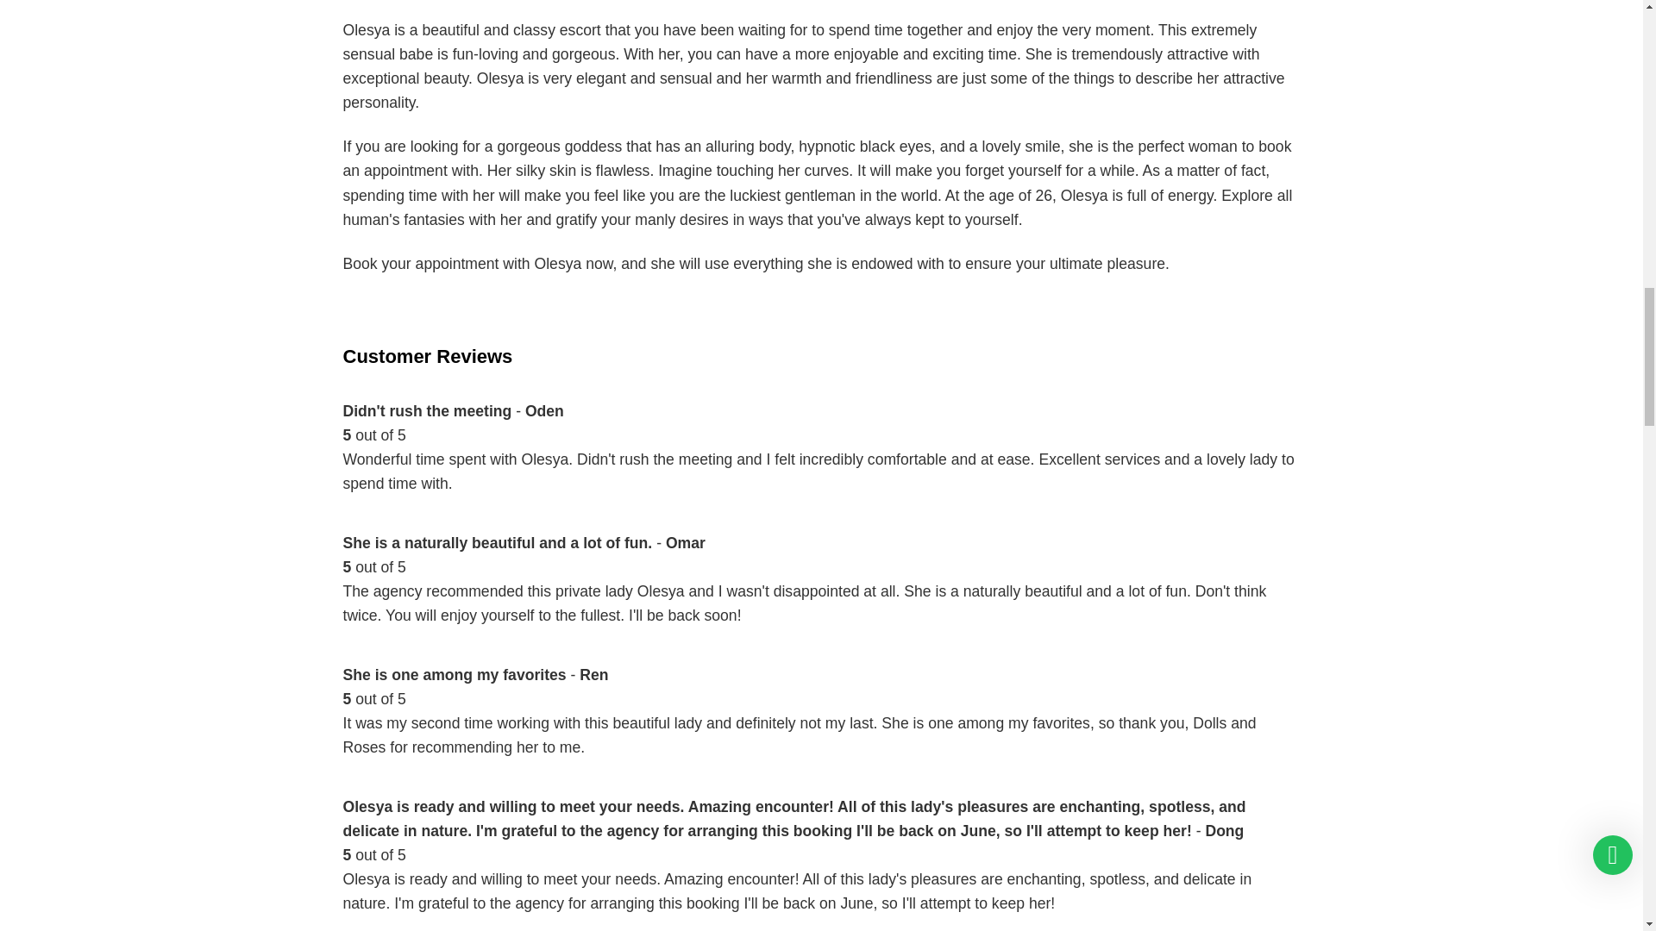  What do you see at coordinates (821, 566) in the screenshot?
I see `Rated 5 out of 5` at bounding box center [821, 566].